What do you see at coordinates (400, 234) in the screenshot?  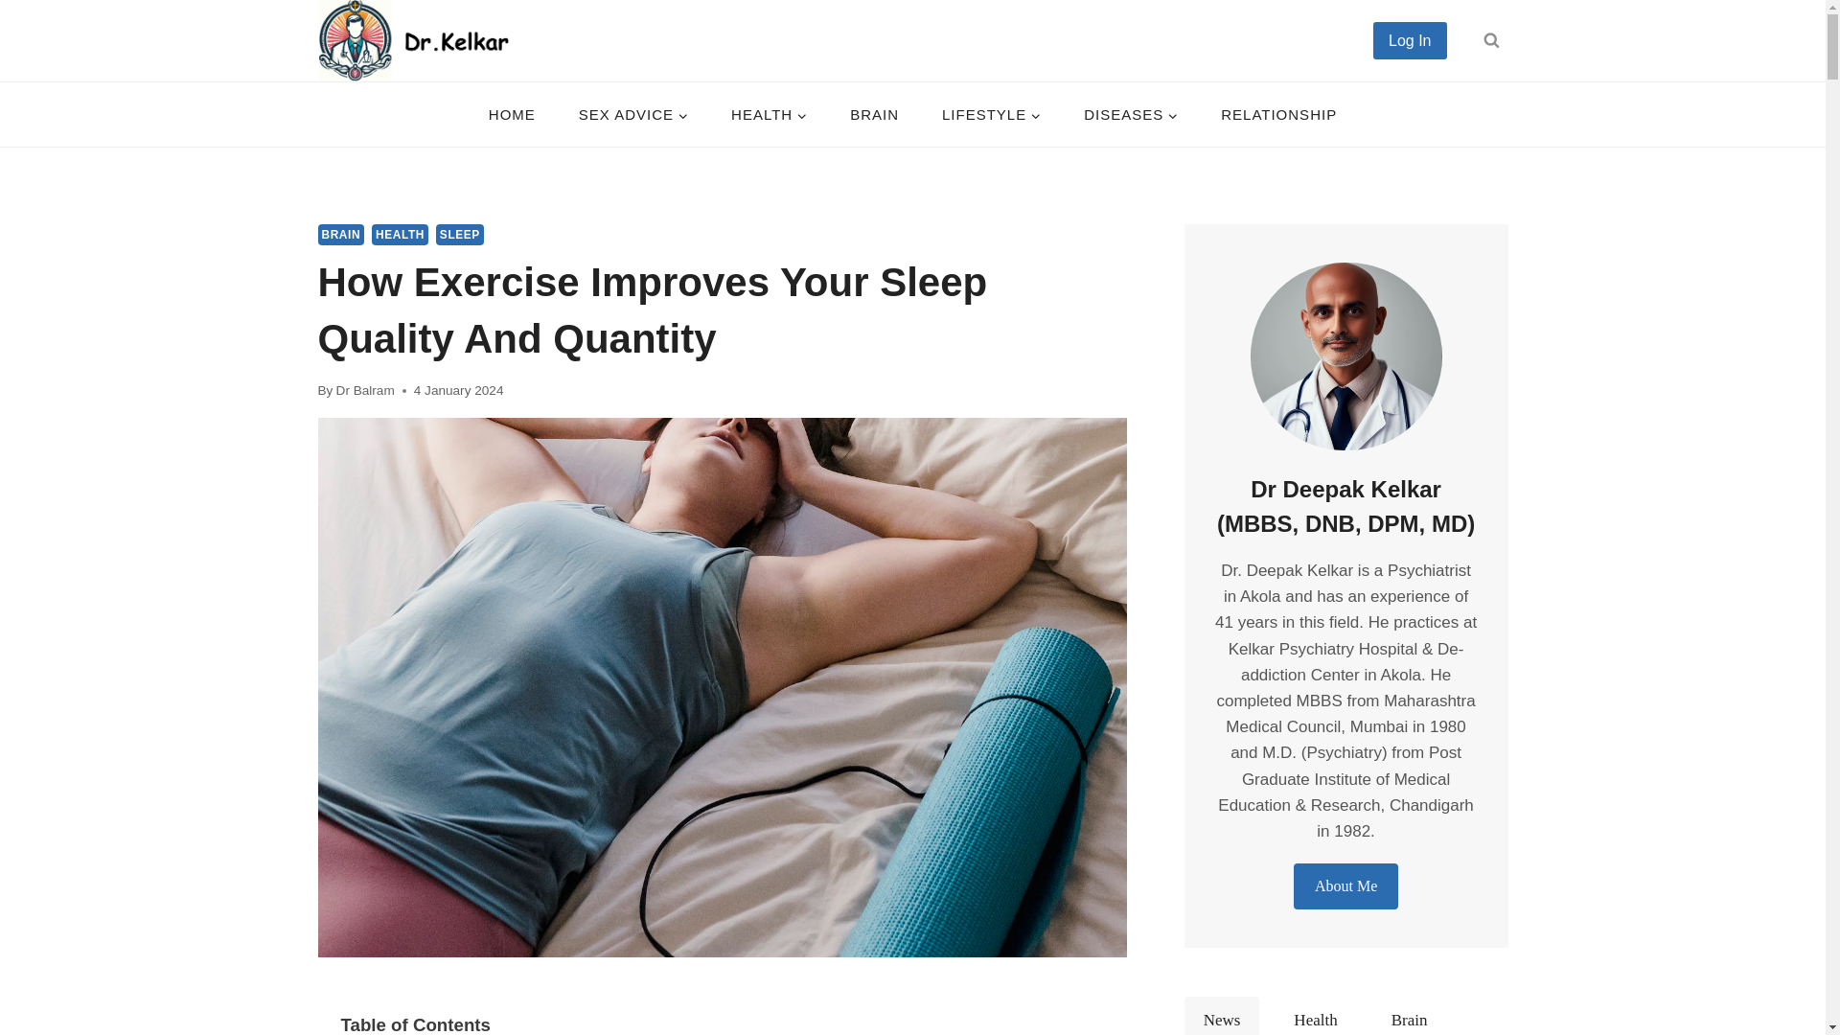 I see `HEALTH` at bounding box center [400, 234].